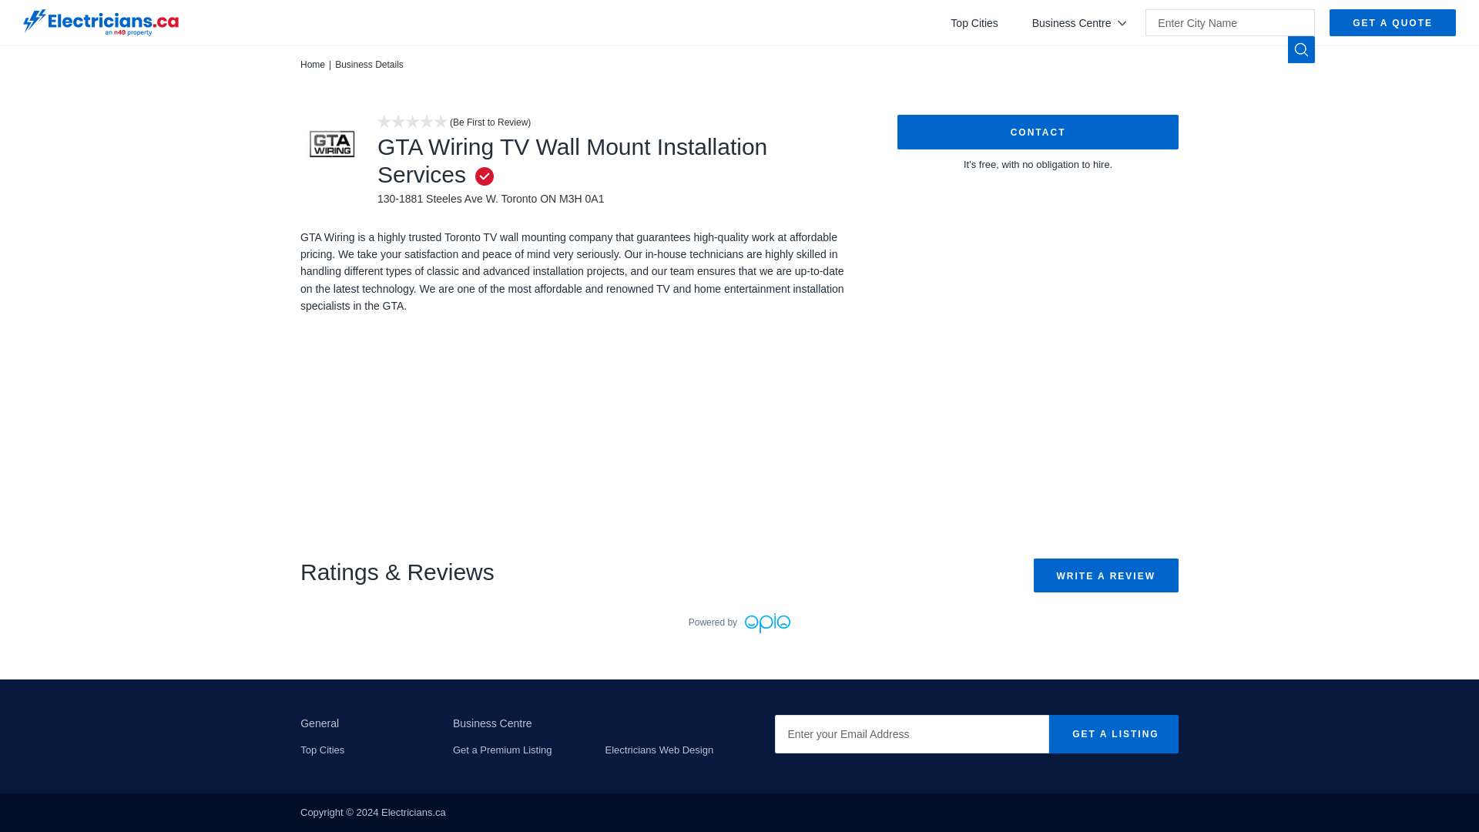  Describe the element at coordinates (1080, 22) in the screenshot. I see `Business Centre` at that location.